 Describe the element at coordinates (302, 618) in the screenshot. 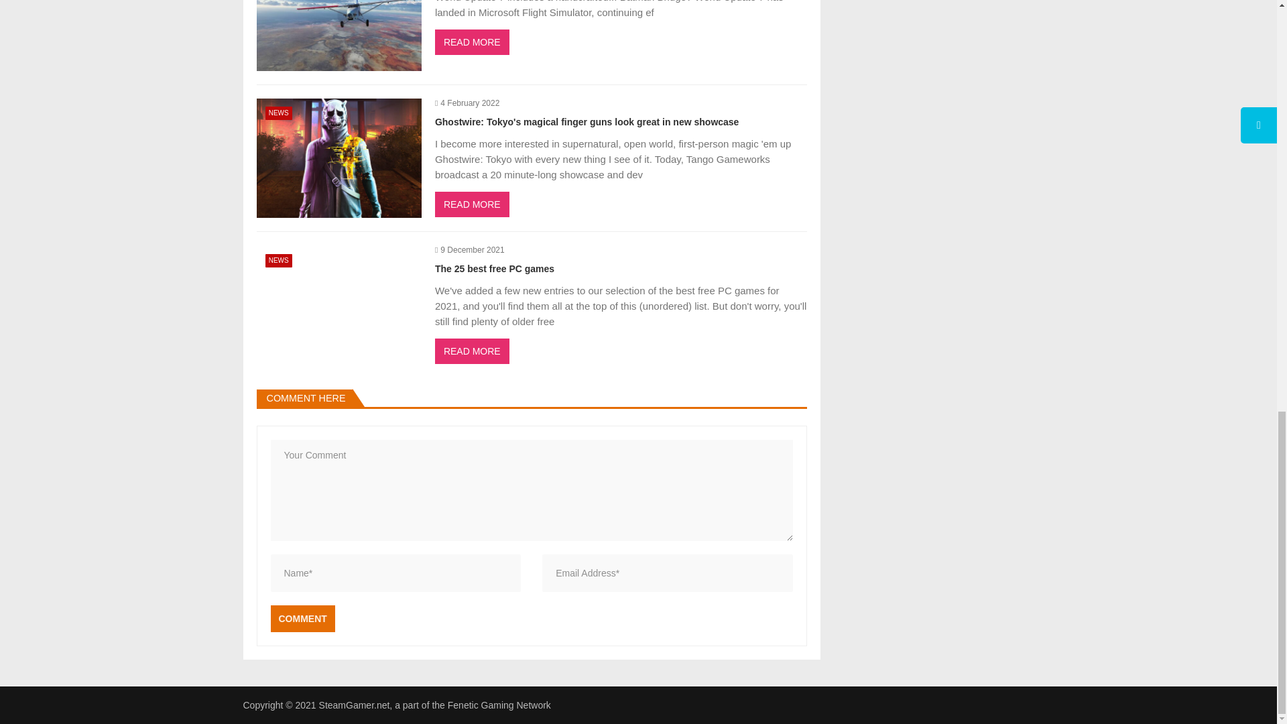

I see `Comment` at that location.